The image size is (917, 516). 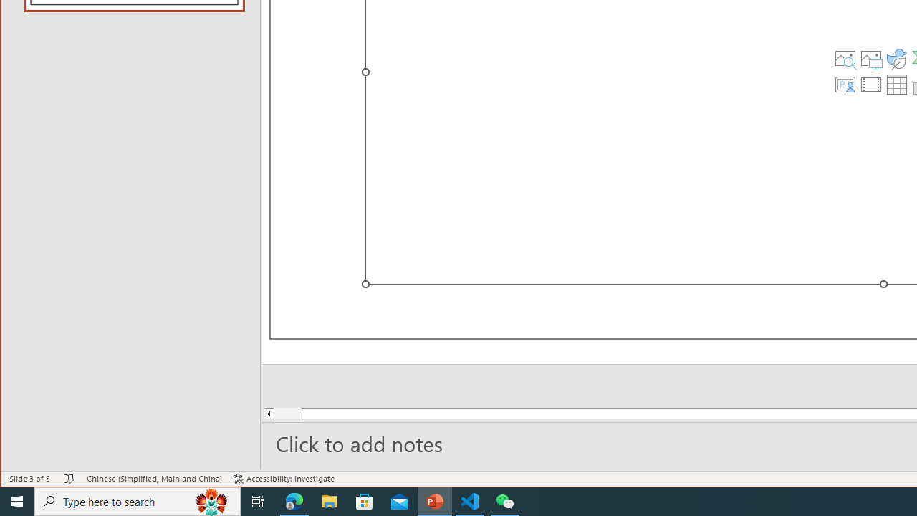 I want to click on Insert an Icon, so click(x=897, y=59).